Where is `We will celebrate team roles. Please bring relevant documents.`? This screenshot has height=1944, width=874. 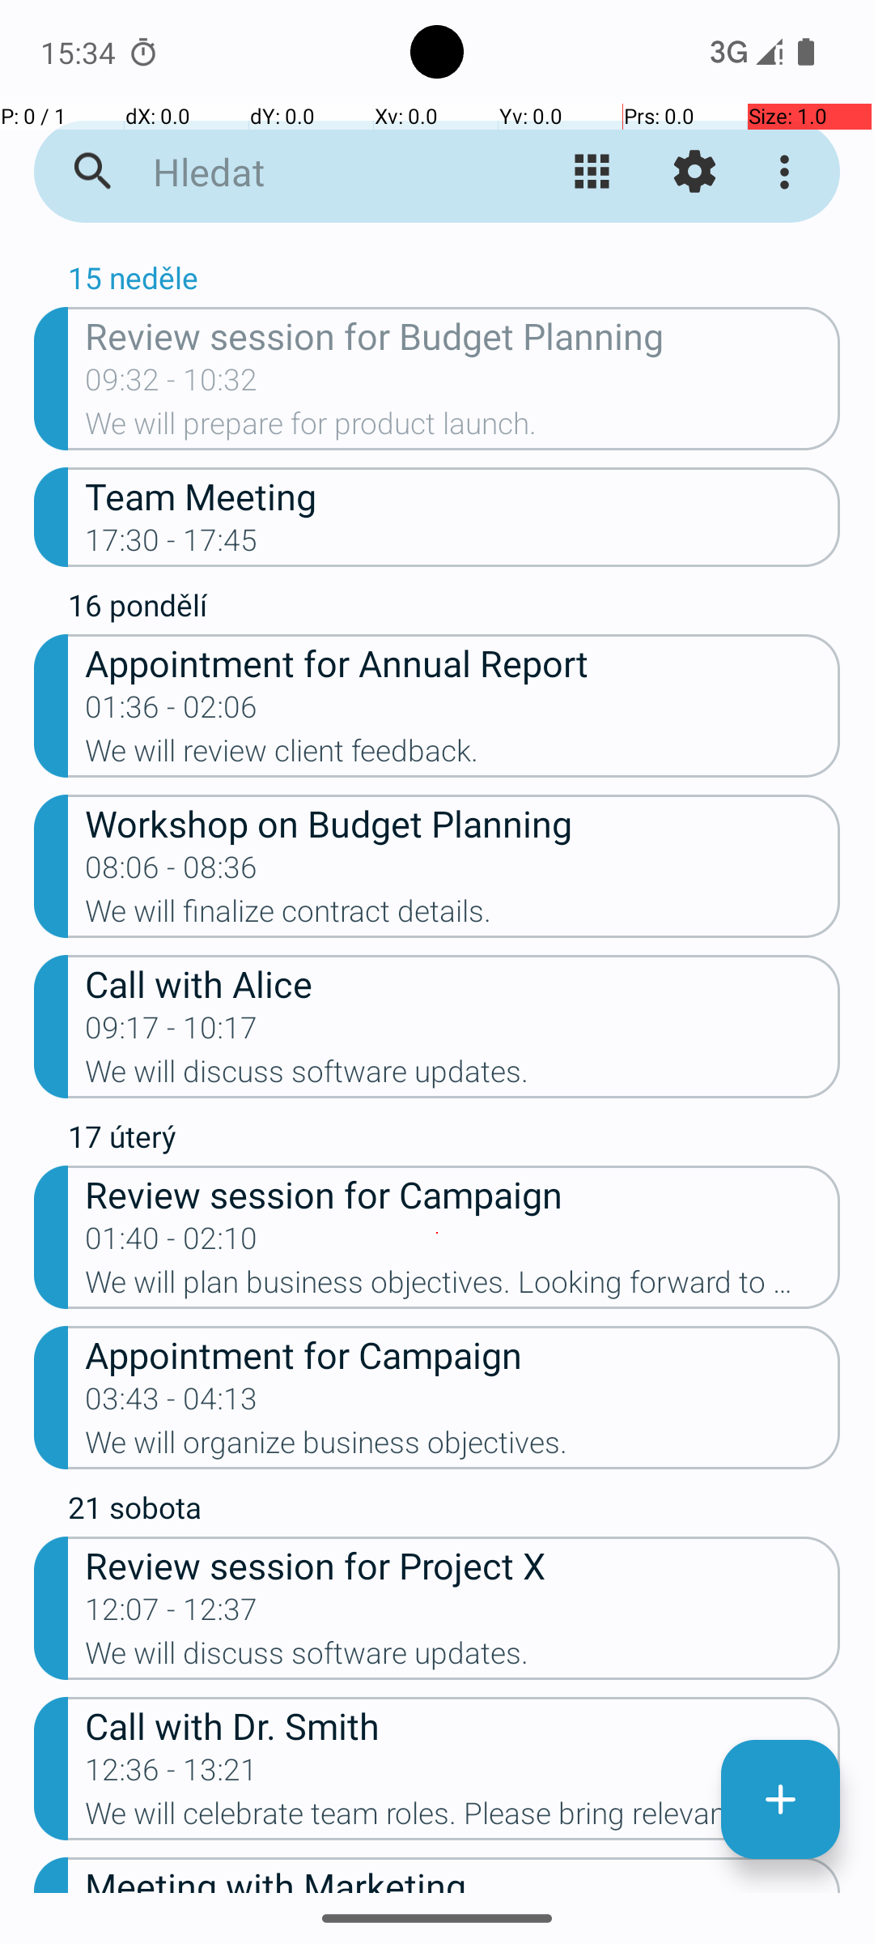 We will celebrate team roles. Please bring relevant documents. is located at coordinates (463, 1818).